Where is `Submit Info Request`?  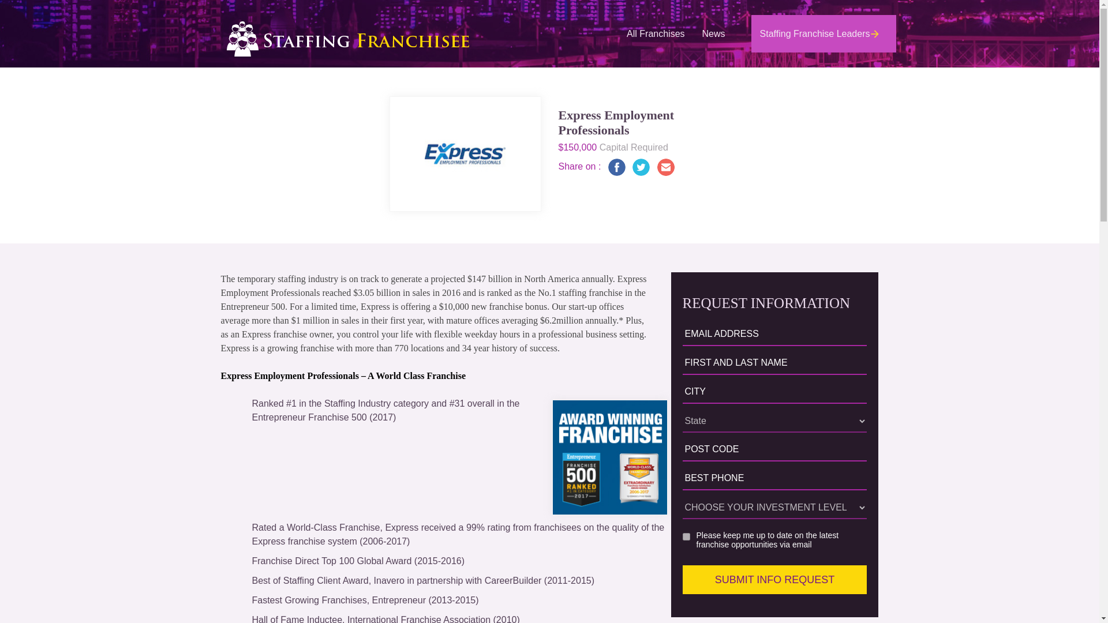 Submit Info Request is located at coordinates (774, 579).